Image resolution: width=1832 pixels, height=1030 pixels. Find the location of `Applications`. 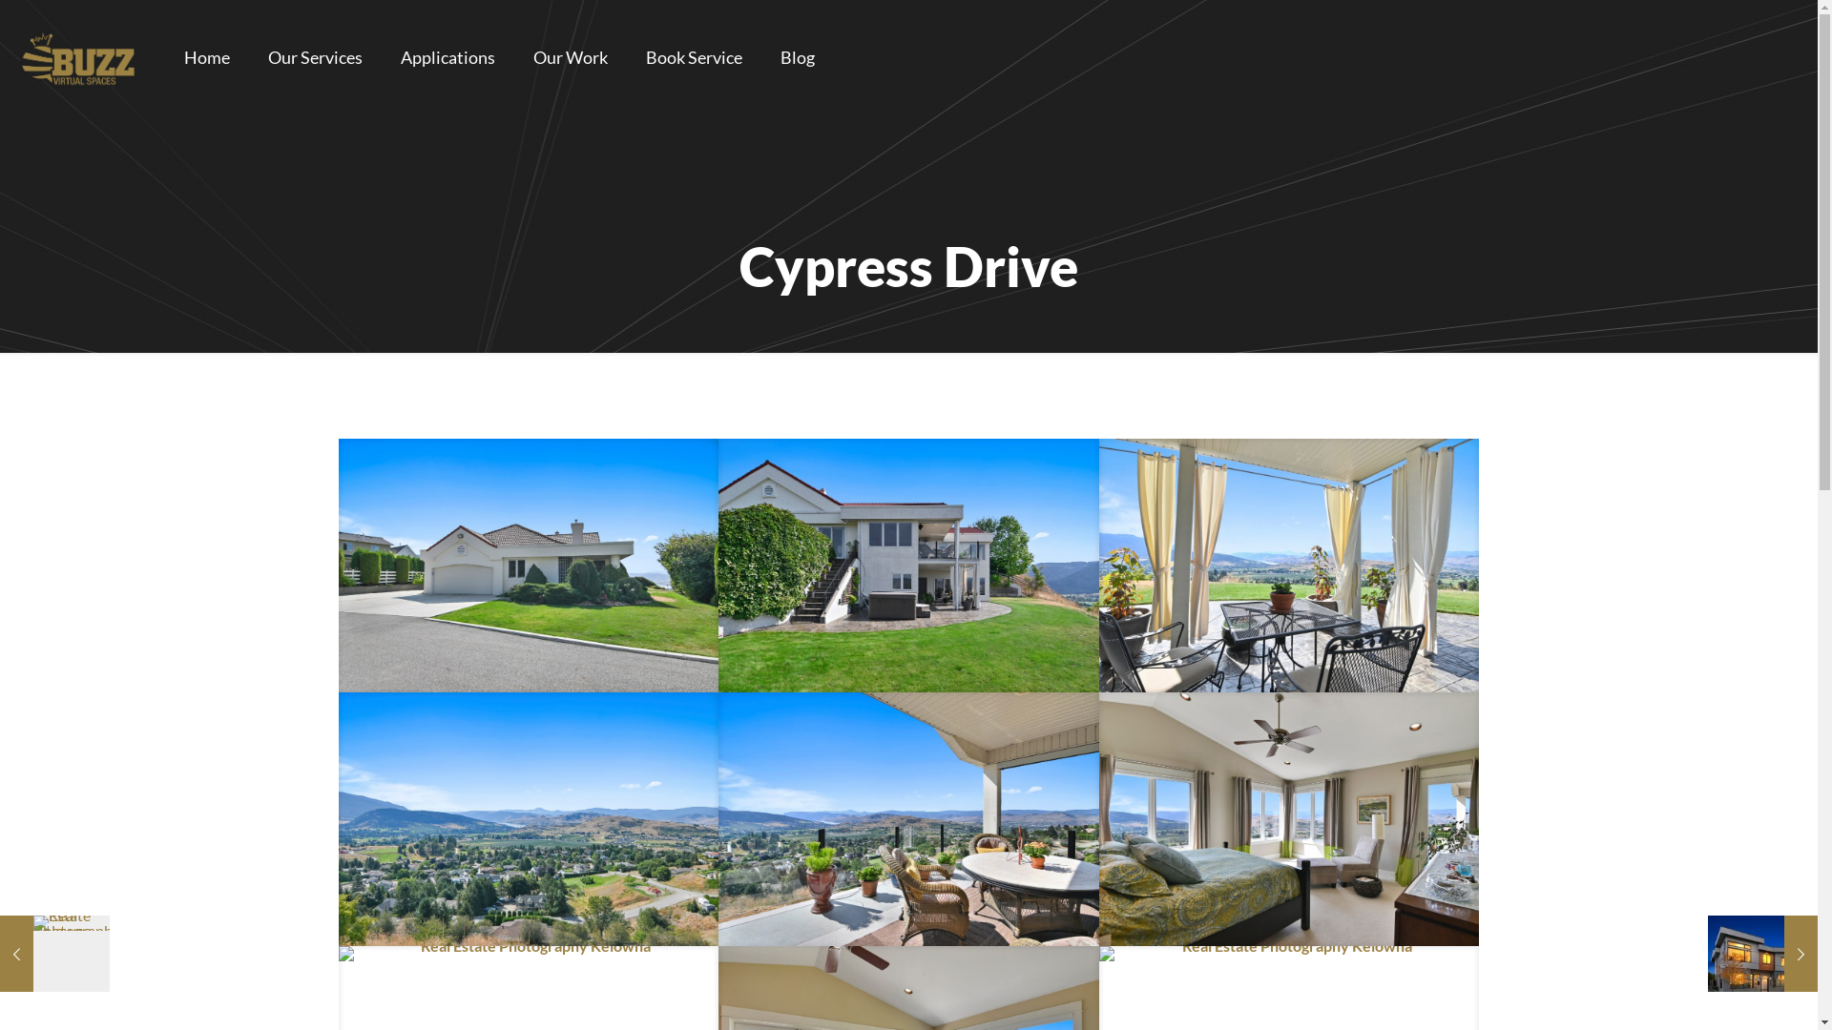

Applications is located at coordinates (448, 57).